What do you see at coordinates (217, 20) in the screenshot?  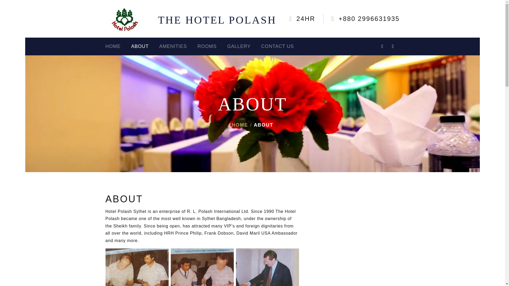 I see `THE HOTEL POLASH` at bounding box center [217, 20].